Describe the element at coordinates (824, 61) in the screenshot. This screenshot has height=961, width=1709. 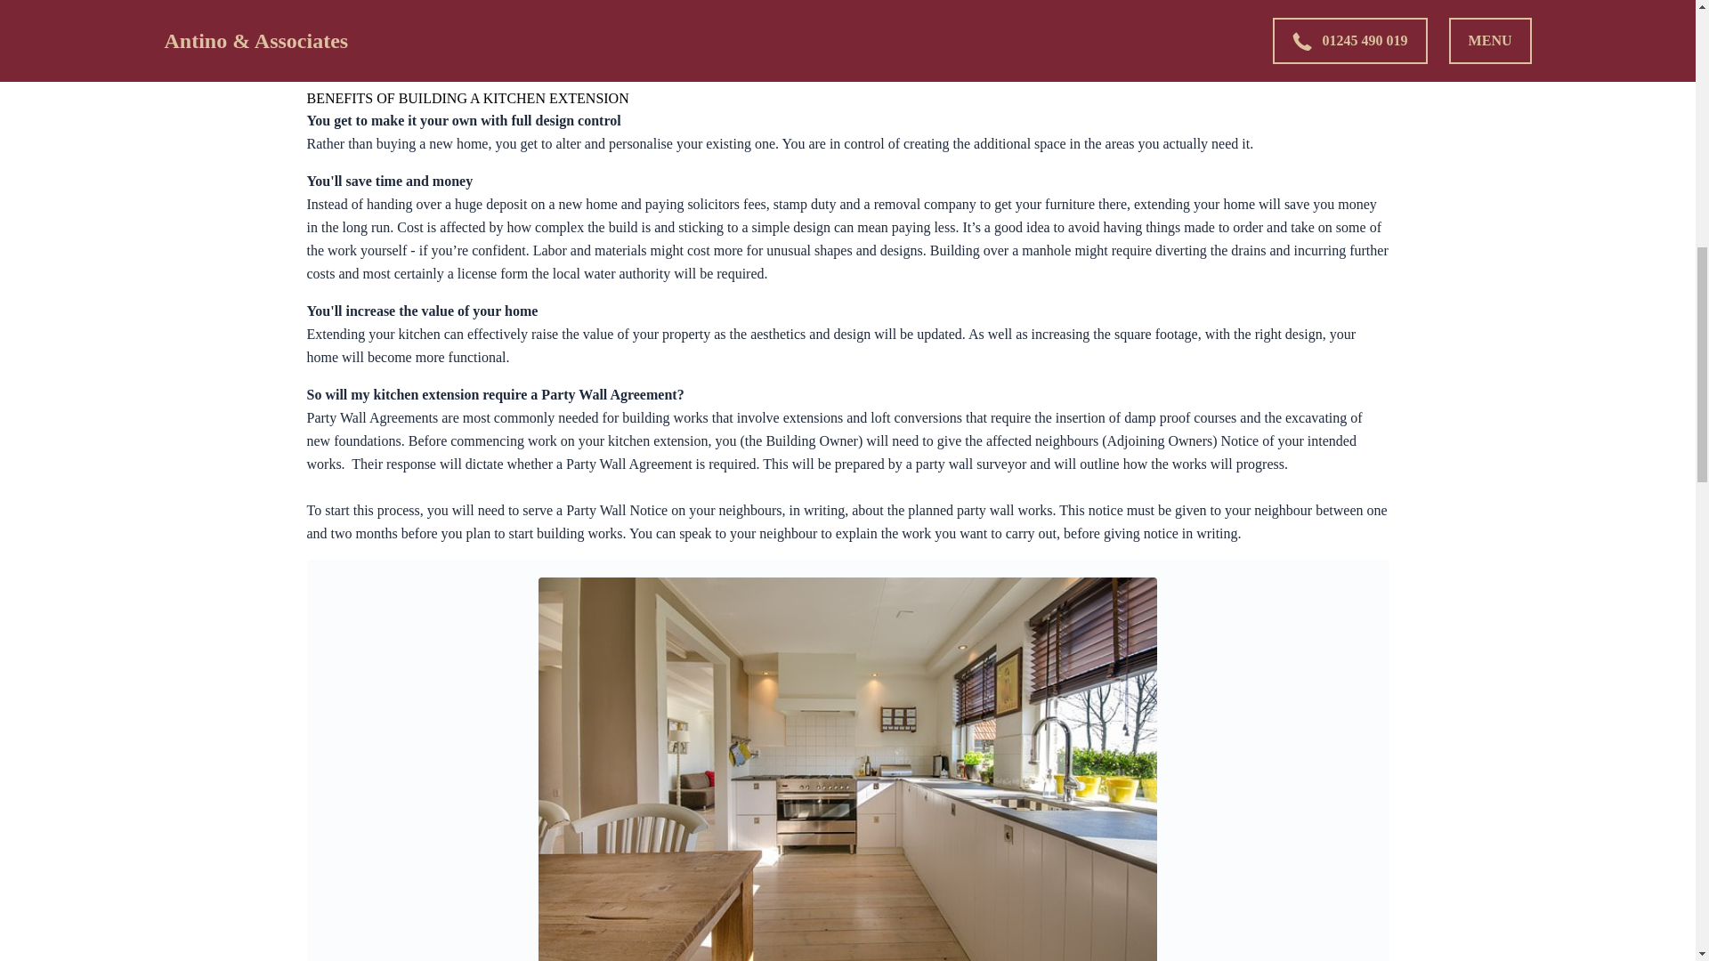
I see `www.emersoninteriors.co.uk` at that location.